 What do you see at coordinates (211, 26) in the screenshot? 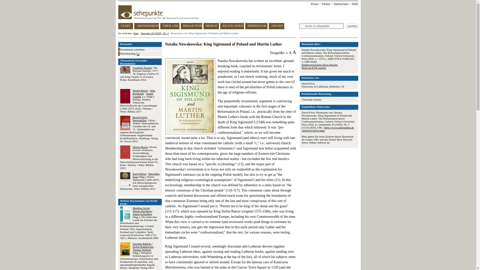
I see `Beirat` at bounding box center [211, 26].